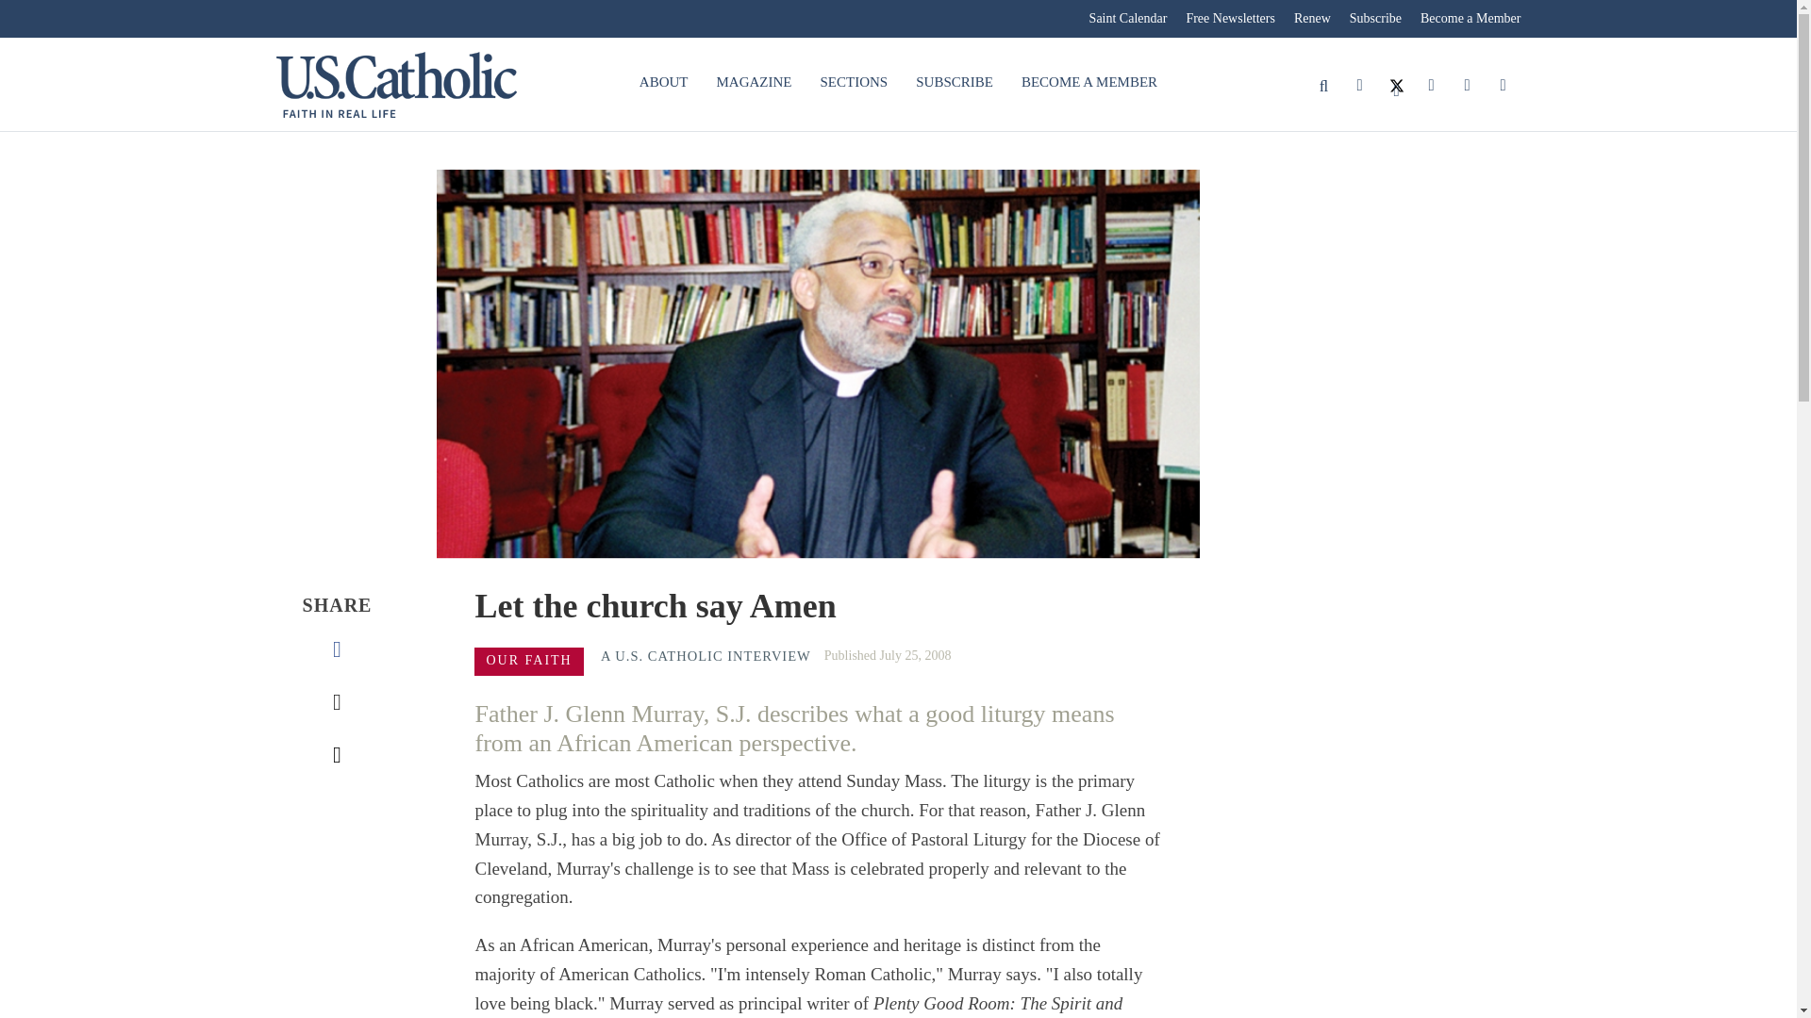 Image resolution: width=1811 pixels, height=1018 pixels. Describe the element at coordinates (663, 83) in the screenshot. I see `ABOUT` at that location.